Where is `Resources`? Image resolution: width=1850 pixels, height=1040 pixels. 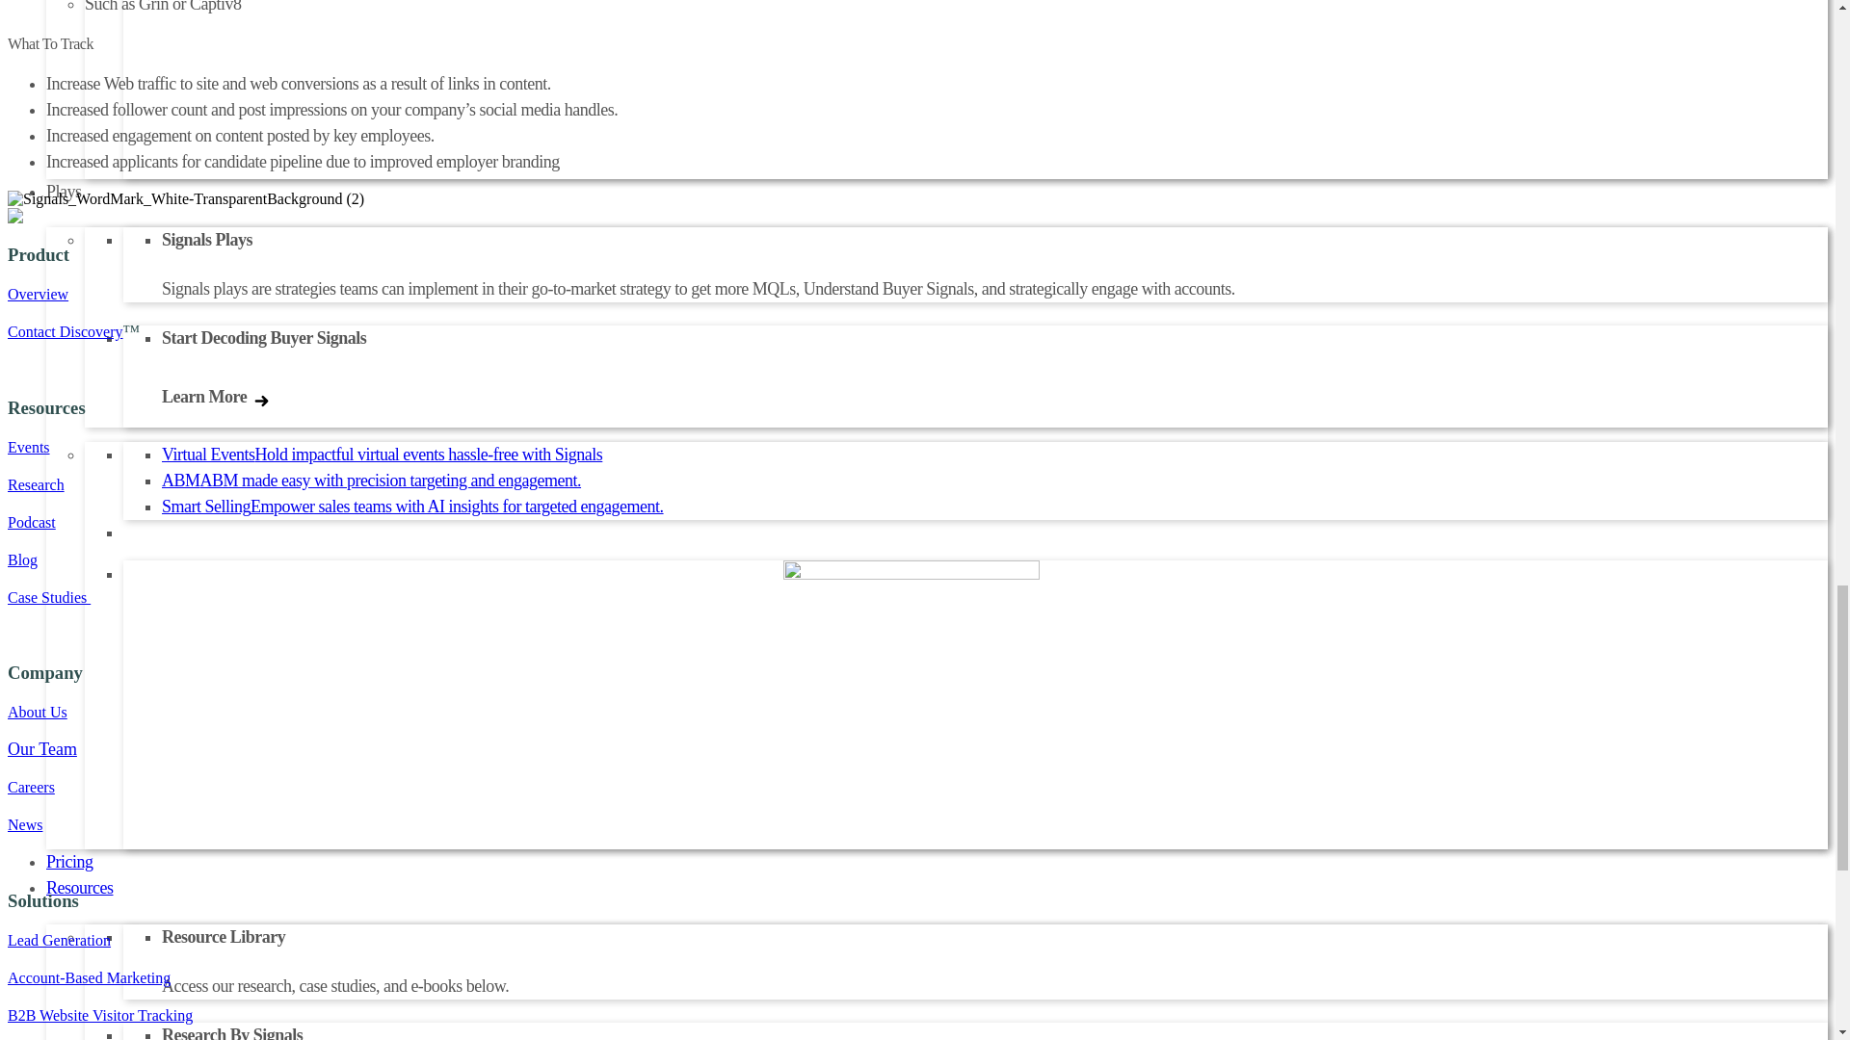 Resources is located at coordinates (79, 888).